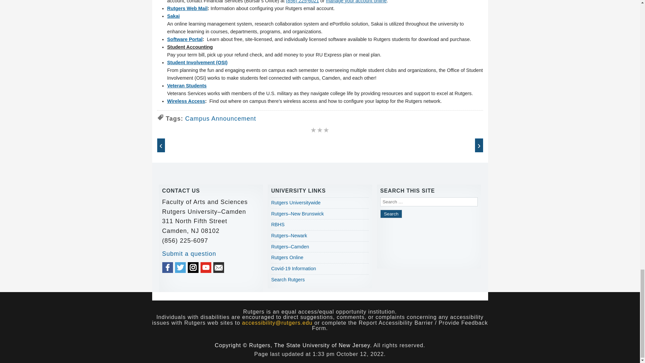  I want to click on FAS Instagram, so click(193, 268).